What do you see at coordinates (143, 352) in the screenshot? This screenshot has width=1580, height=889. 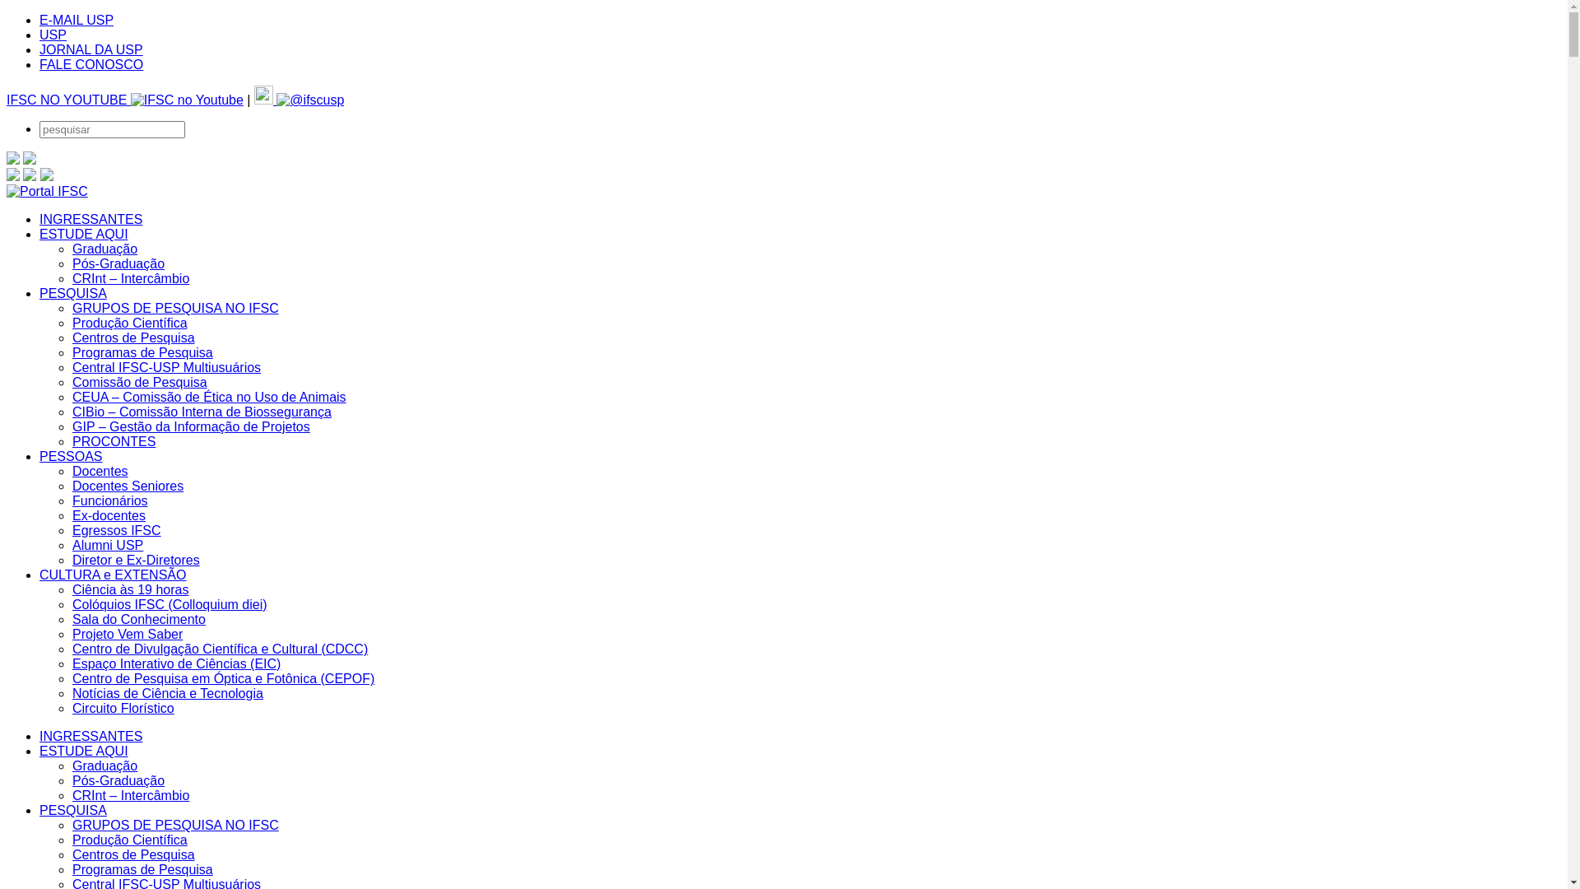 I see `Programas de Pesquisa` at bounding box center [143, 352].